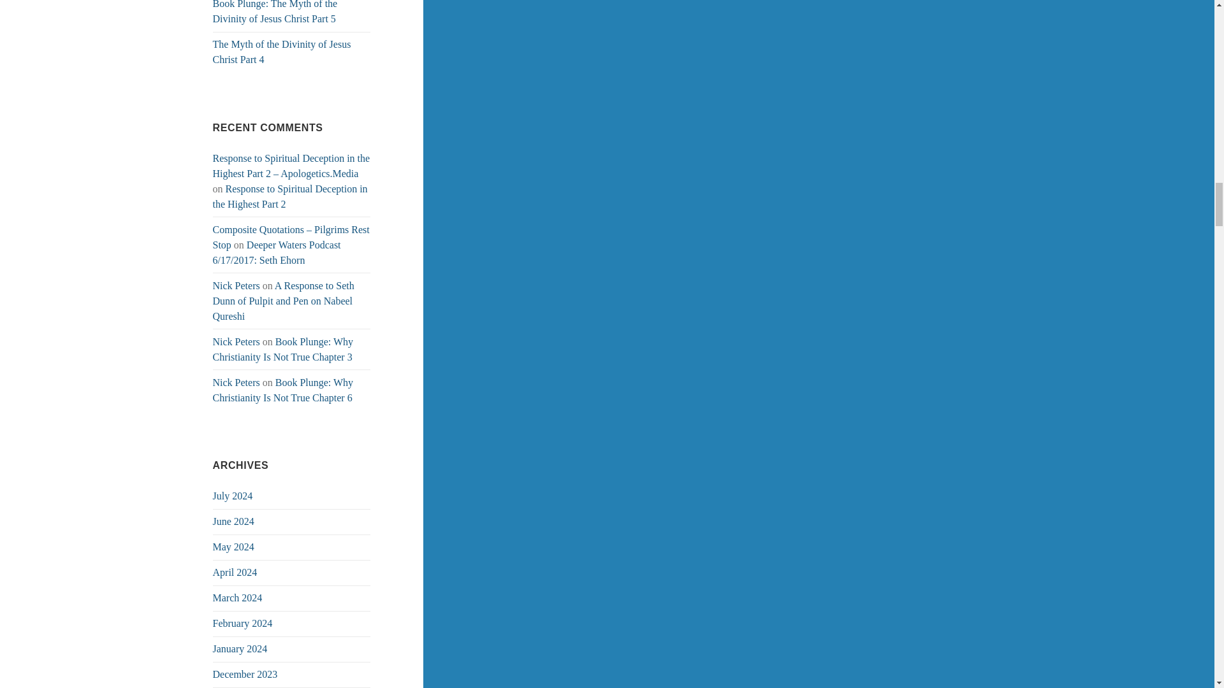 Image resolution: width=1224 pixels, height=688 pixels. Describe the element at coordinates (291, 196) in the screenshot. I see `Response to Spiritual Deception in the Highest Part 2` at that location.